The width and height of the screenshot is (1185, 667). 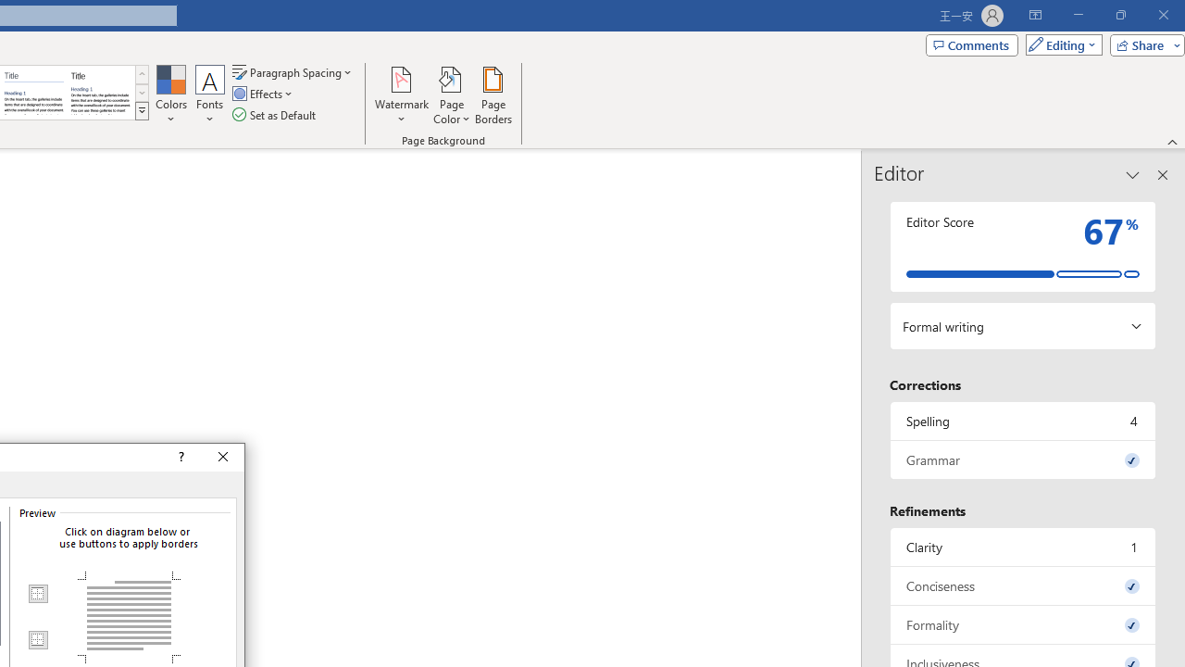 I want to click on Word 2010, so click(x=33, y=93).